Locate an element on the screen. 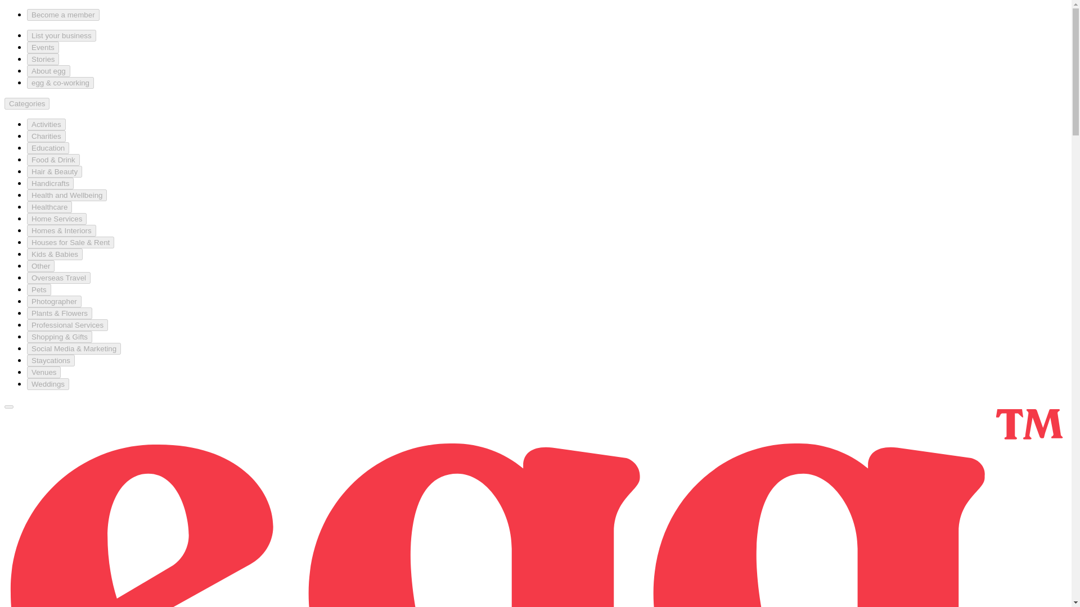 This screenshot has height=607, width=1080. Handicrafts is located at coordinates (50, 183).